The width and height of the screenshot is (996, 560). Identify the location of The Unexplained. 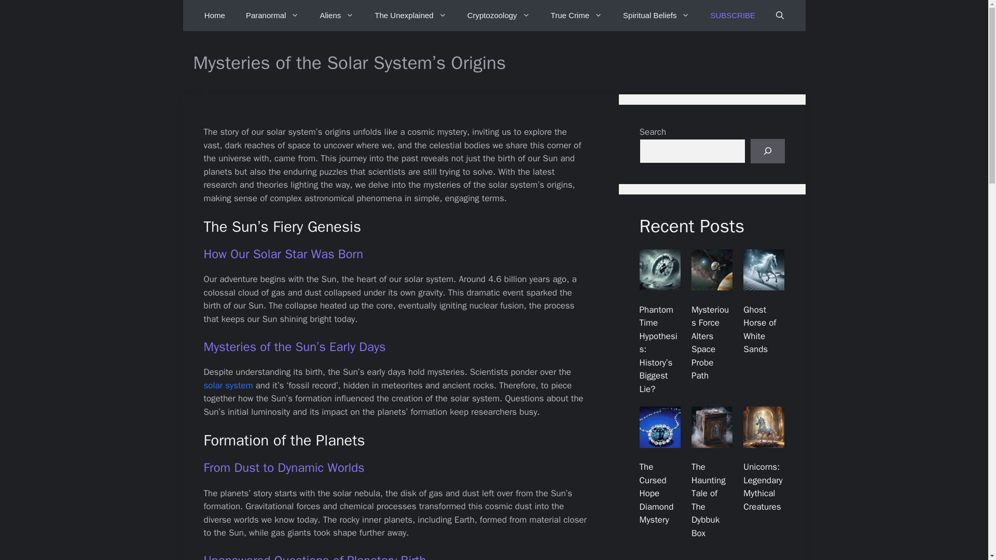
(410, 16).